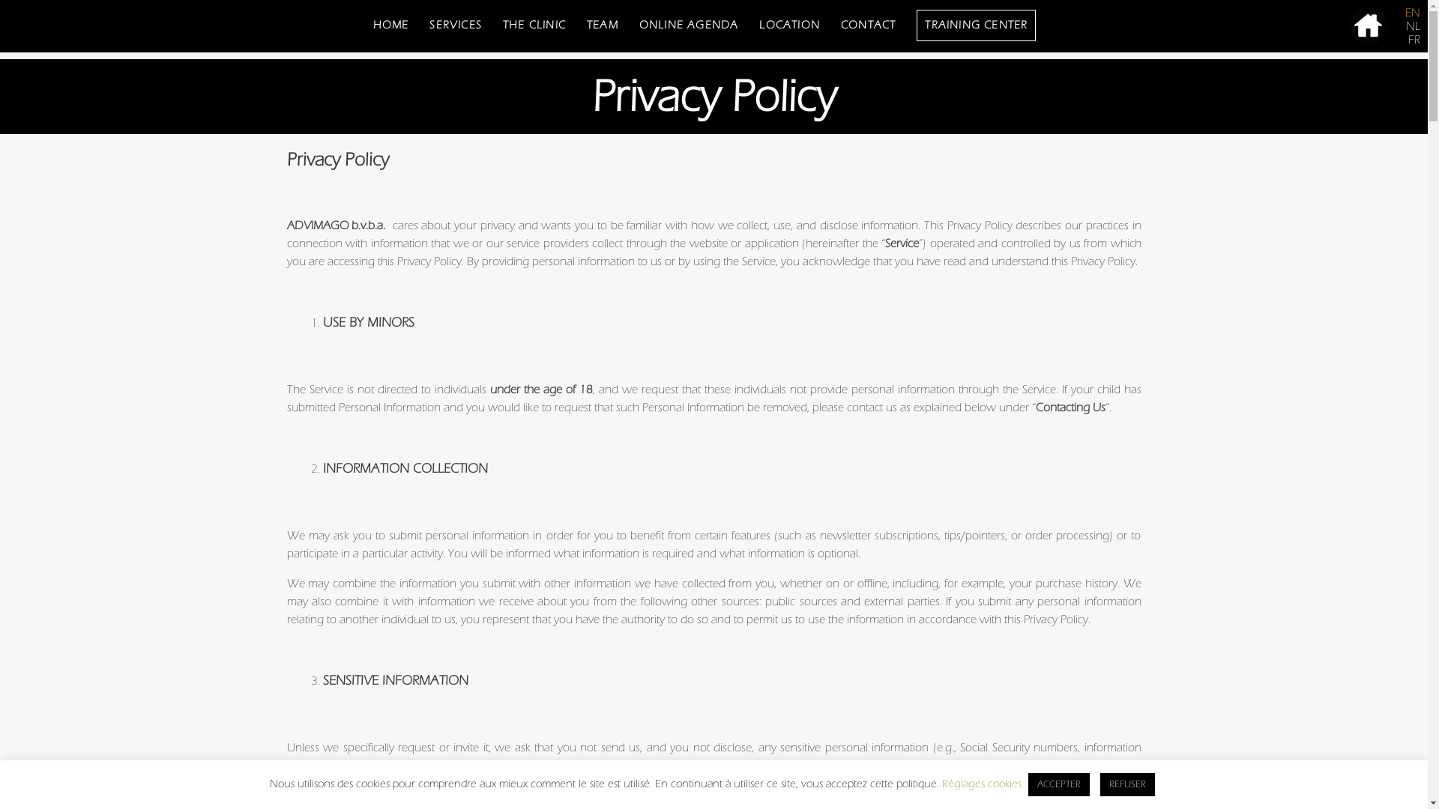  Describe the element at coordinates (790, 24) in the screenshot. I see `LOCATION` at that location.